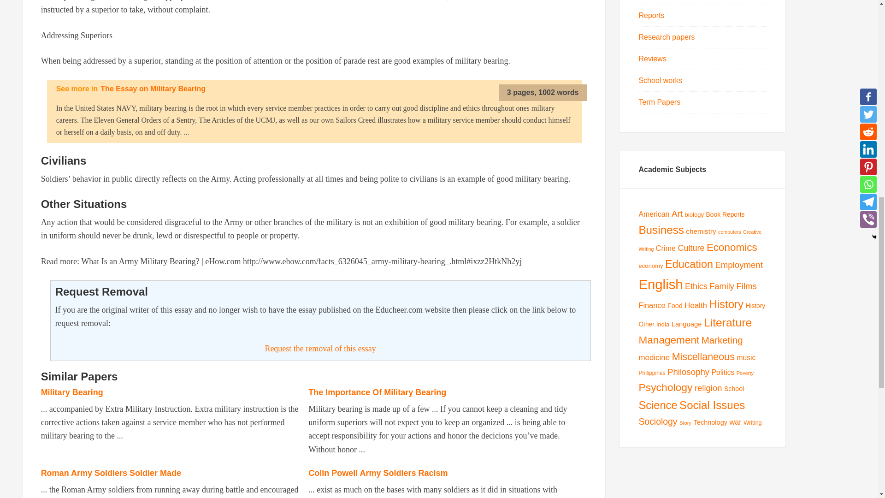  I want to click on The Importance Of Military Bearing, so click(377, 392).